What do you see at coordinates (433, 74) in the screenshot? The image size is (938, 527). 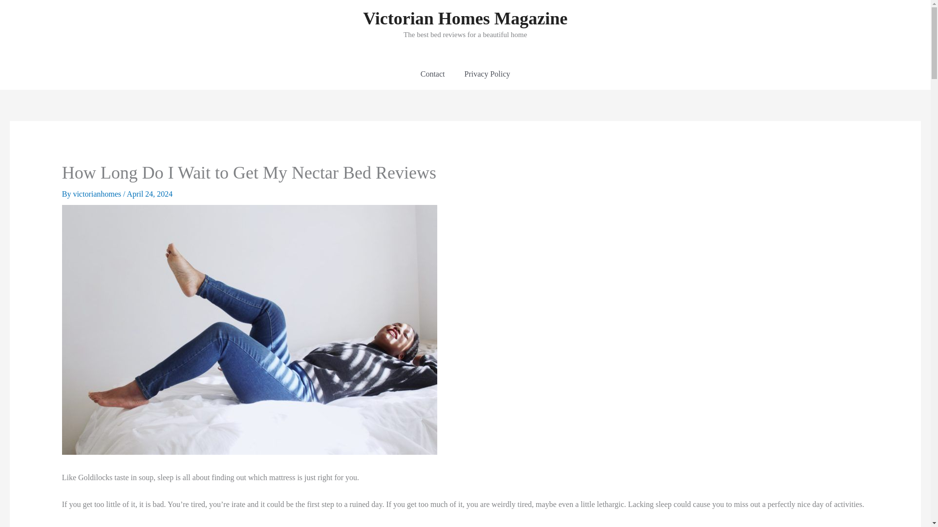 I see `Contact` at bounding box center [433, 74].